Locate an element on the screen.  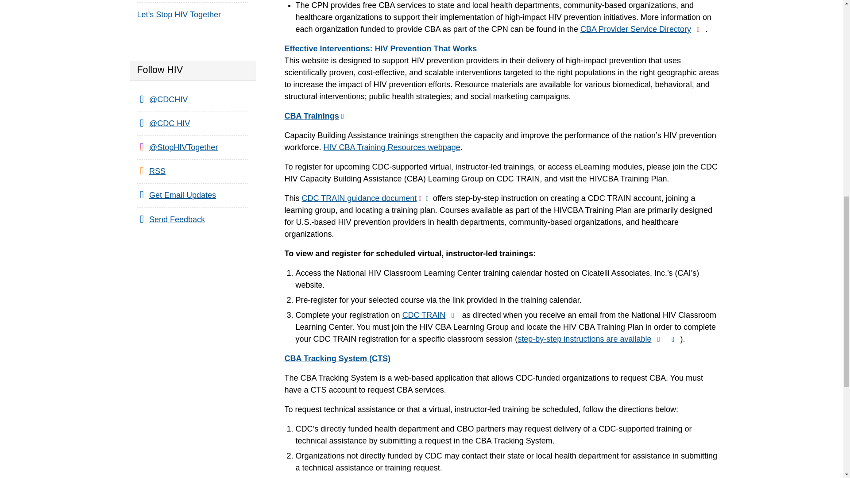
step-by-step instructions are available is located at coordinates (599, 339).